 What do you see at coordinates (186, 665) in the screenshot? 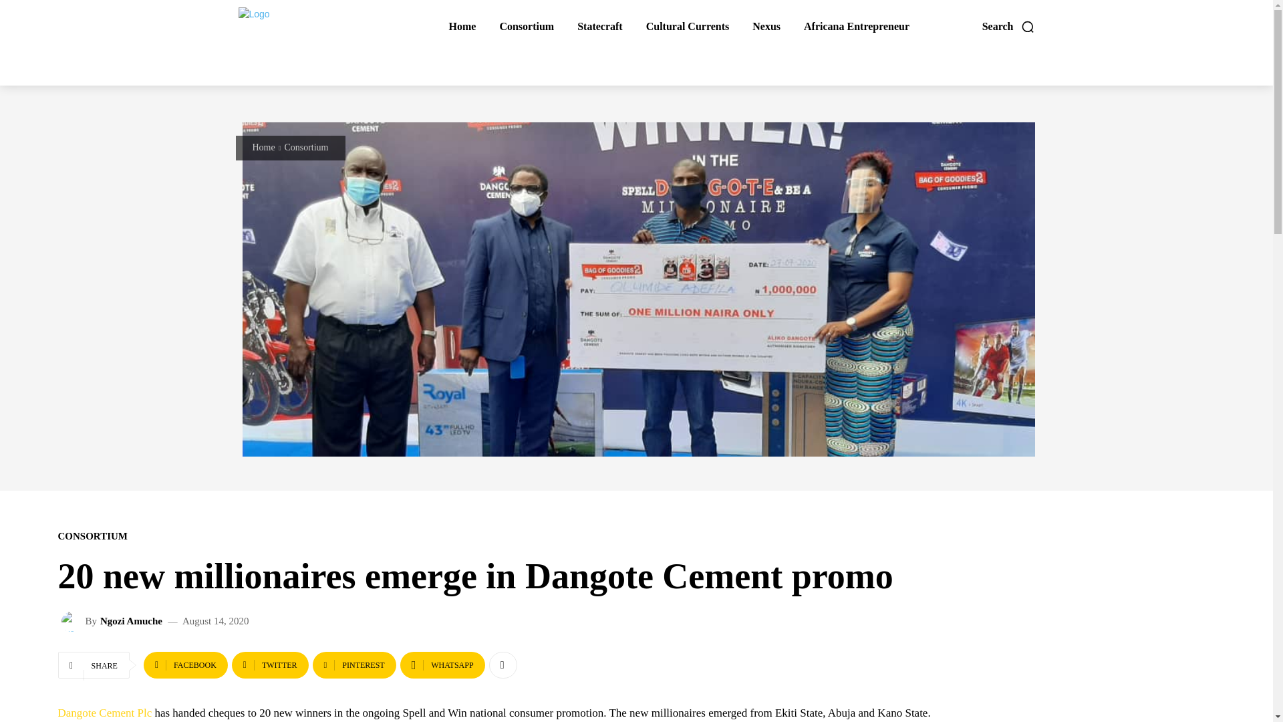
I see `Facebook` at bounding box center [186, 665].